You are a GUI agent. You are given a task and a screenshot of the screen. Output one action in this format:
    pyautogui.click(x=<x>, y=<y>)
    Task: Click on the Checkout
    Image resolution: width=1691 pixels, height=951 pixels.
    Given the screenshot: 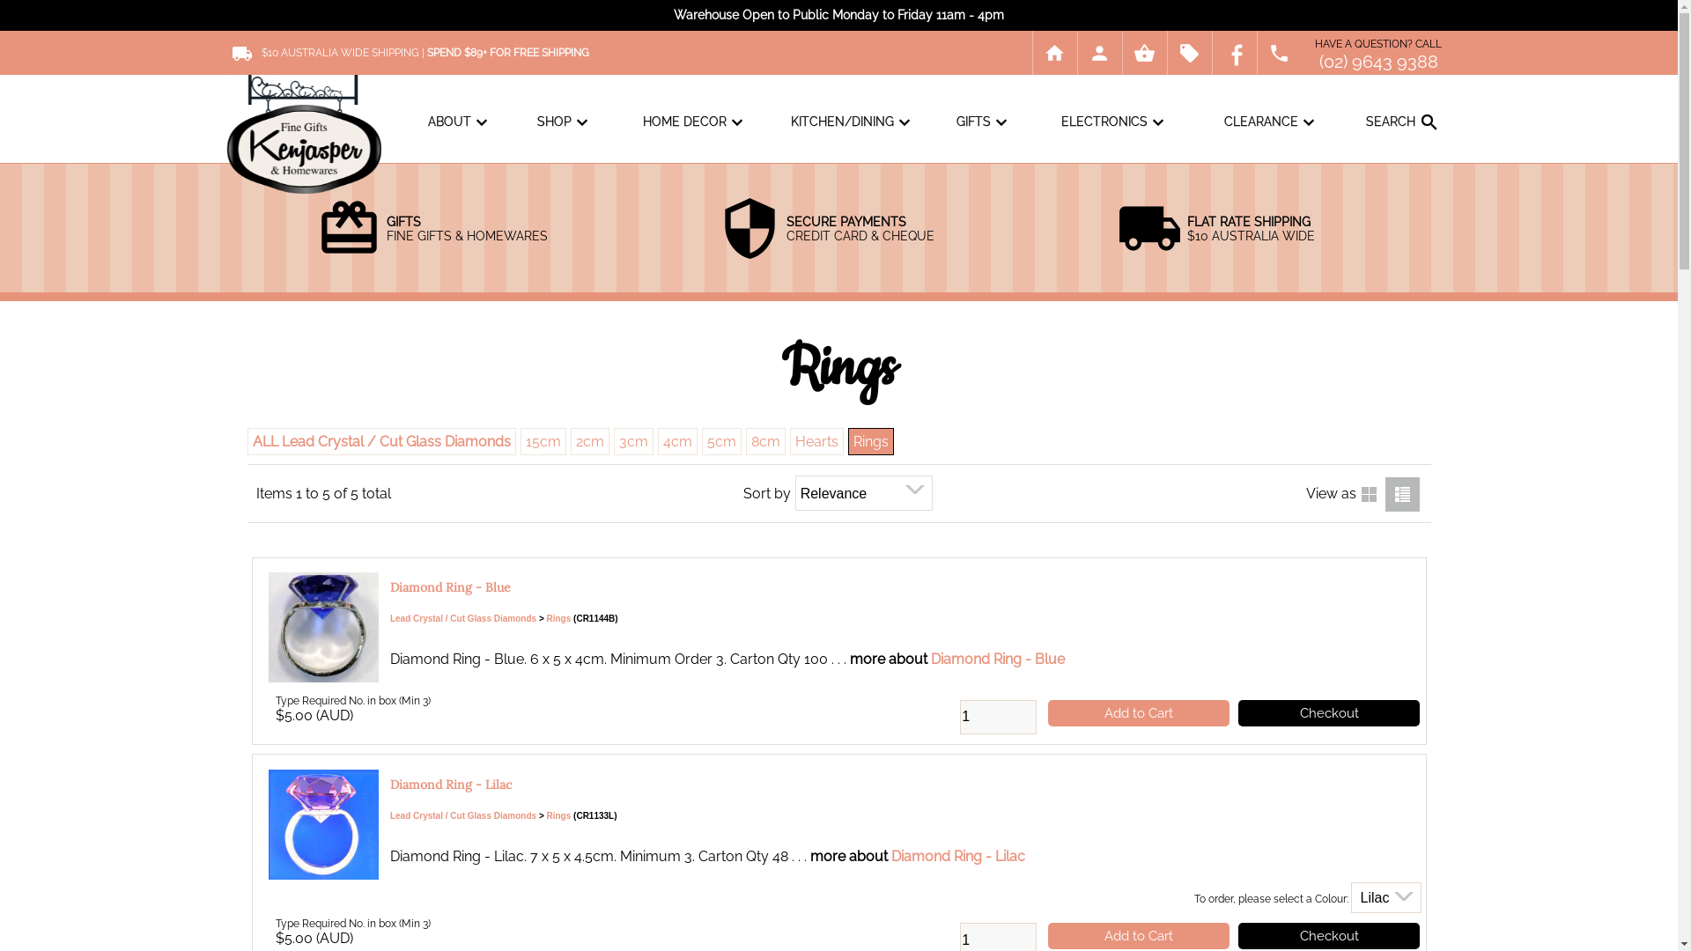 What is the action you would take?
    pyautogui.click(x=1329, y=936)
    